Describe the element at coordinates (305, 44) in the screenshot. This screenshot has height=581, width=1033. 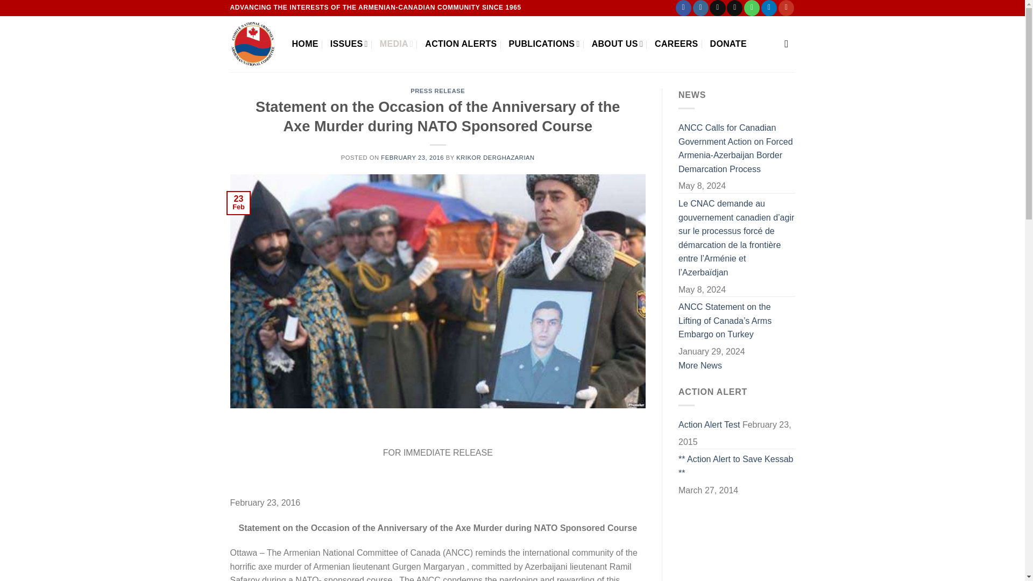
I see `HOME` at that location.